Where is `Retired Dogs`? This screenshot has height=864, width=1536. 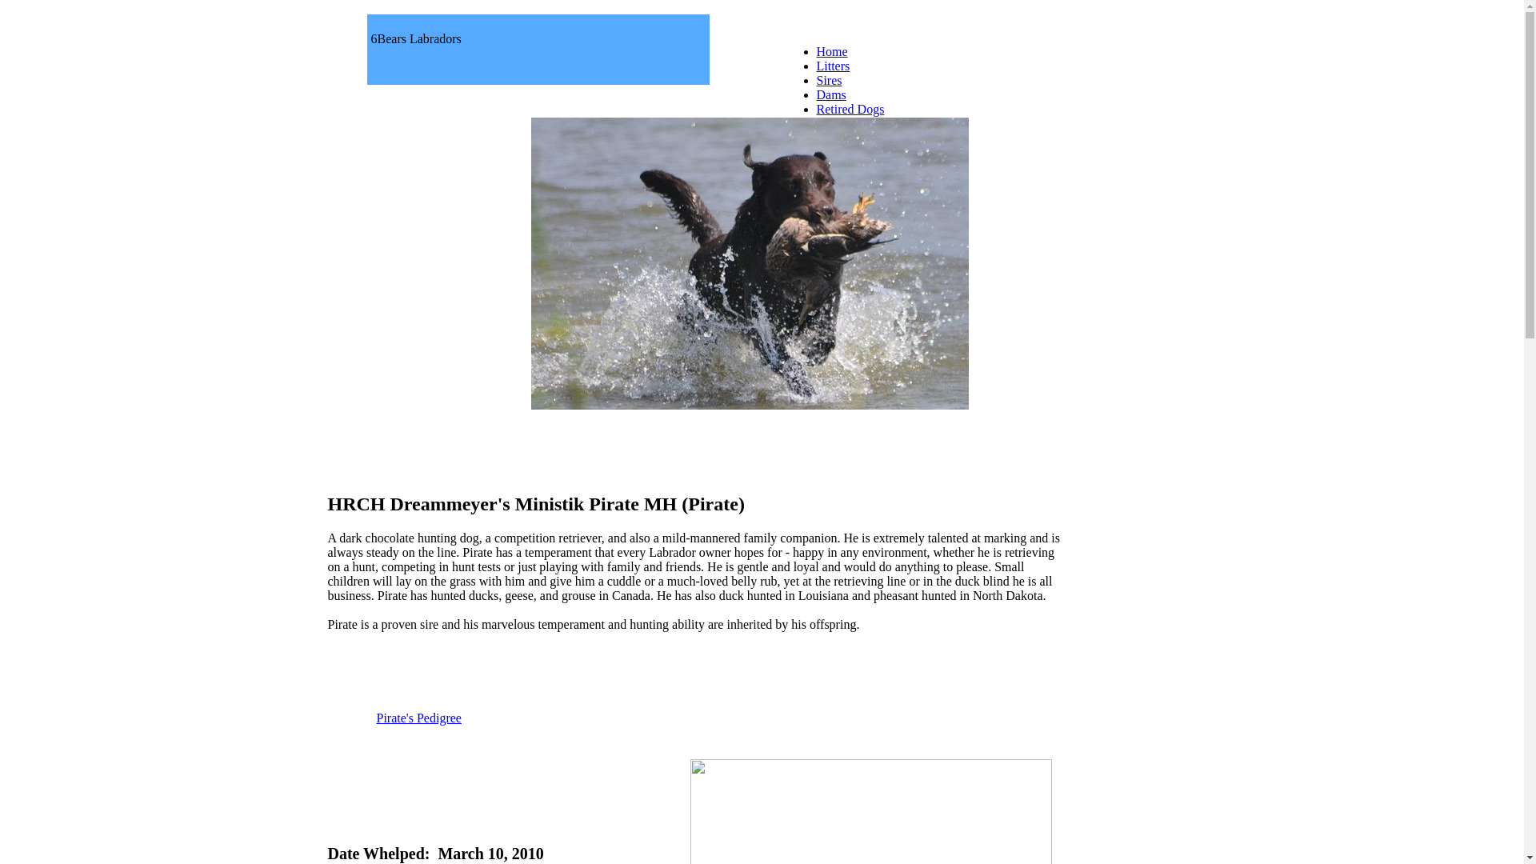 Retired Dogs is located at coordinates (850, 109).